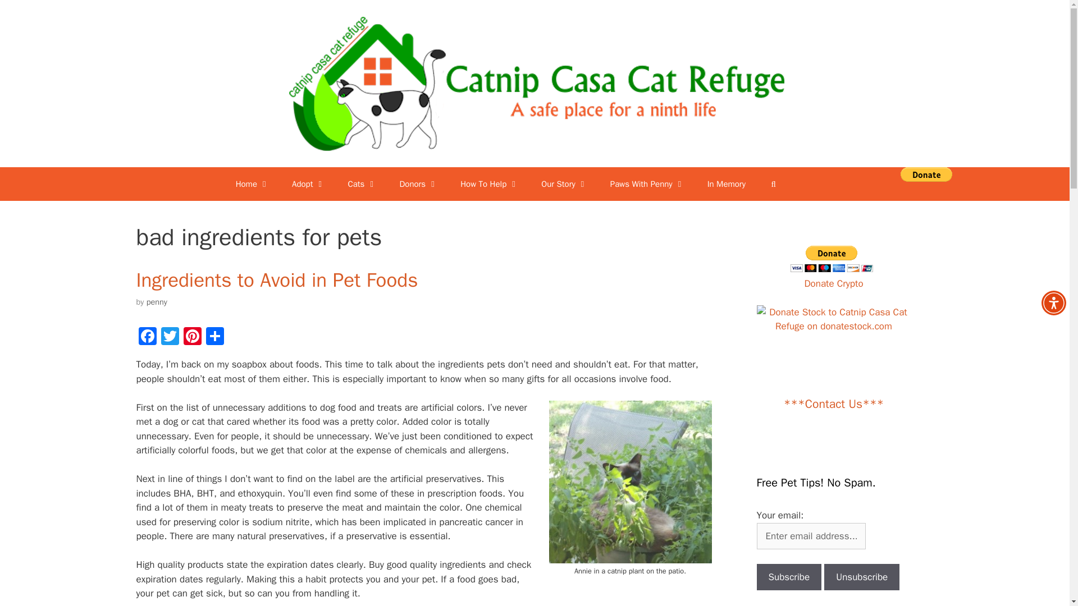  Describe the element at coordinates (308, 184) in the screenshot. I see `Adopt` at that location.